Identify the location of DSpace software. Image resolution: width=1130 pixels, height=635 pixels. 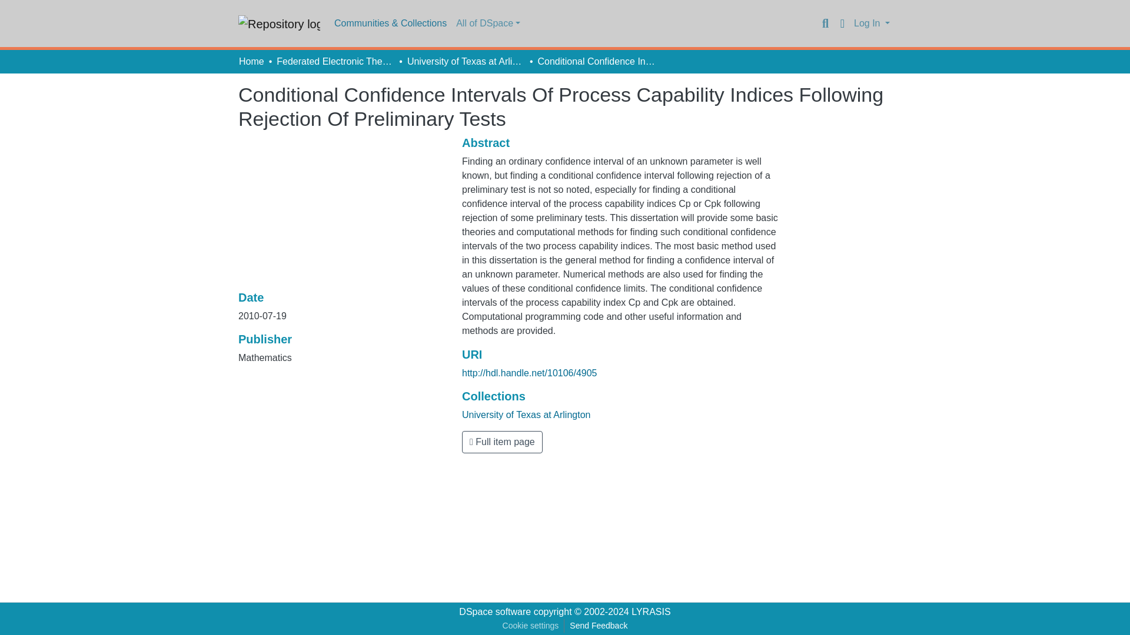
(494, 611).